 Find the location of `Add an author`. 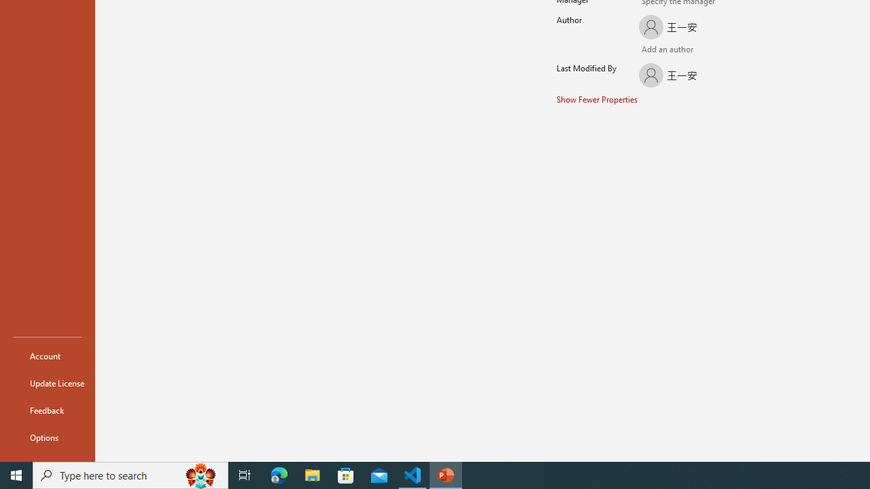

Add an author is located at coordinates (649, 50).